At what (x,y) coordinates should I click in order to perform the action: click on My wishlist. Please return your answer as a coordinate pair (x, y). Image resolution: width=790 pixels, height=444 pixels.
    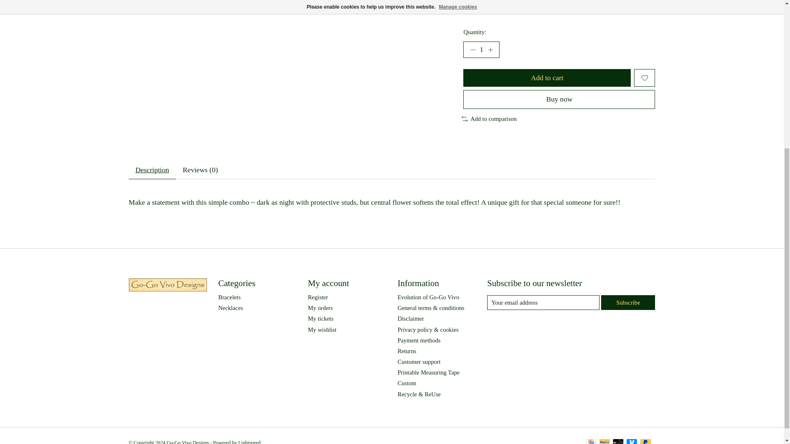
    Looking at the image, I should click on (322, 330).